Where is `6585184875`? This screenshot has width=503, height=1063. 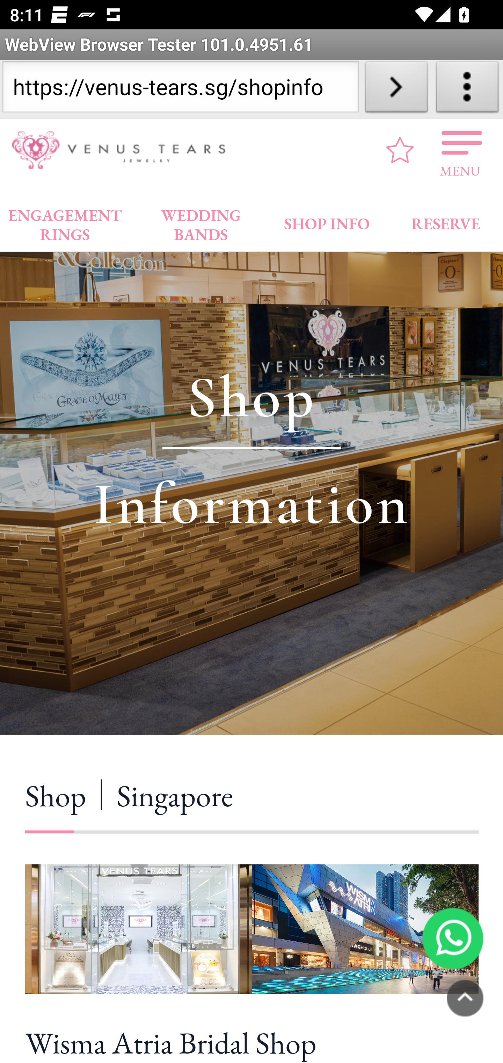
6585184875 is located at coordinates (453, 938).